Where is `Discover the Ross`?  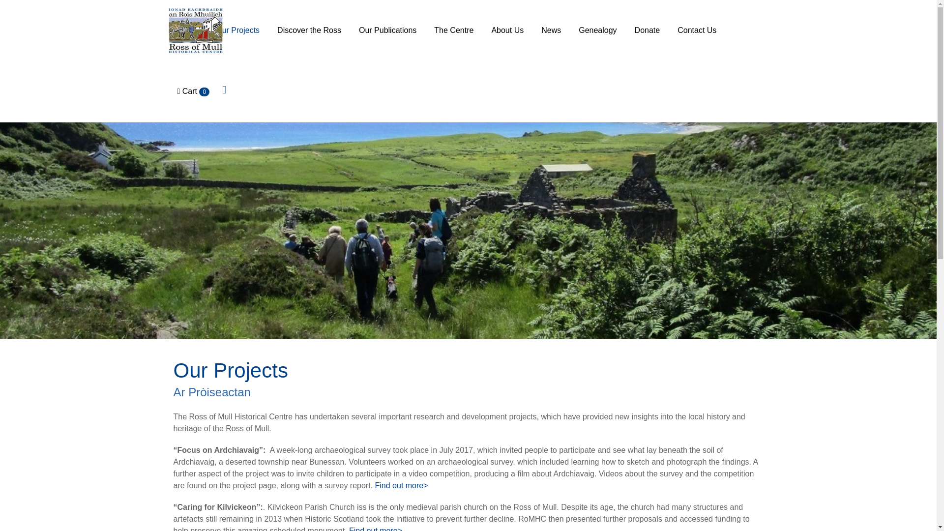 Discover the Ross is located at coordinates (309, 30).